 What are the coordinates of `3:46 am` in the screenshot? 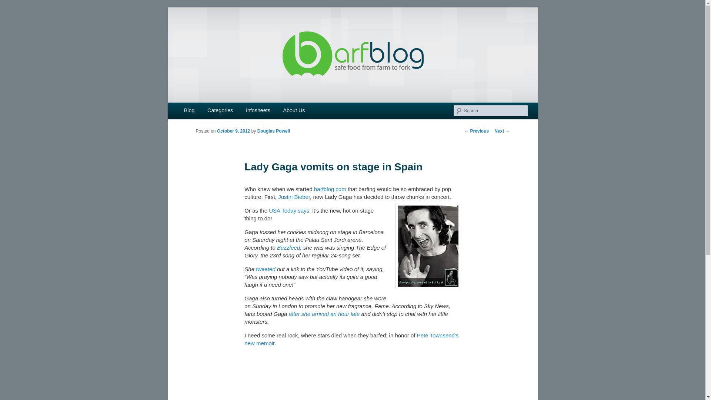 It's located at (233, 131).